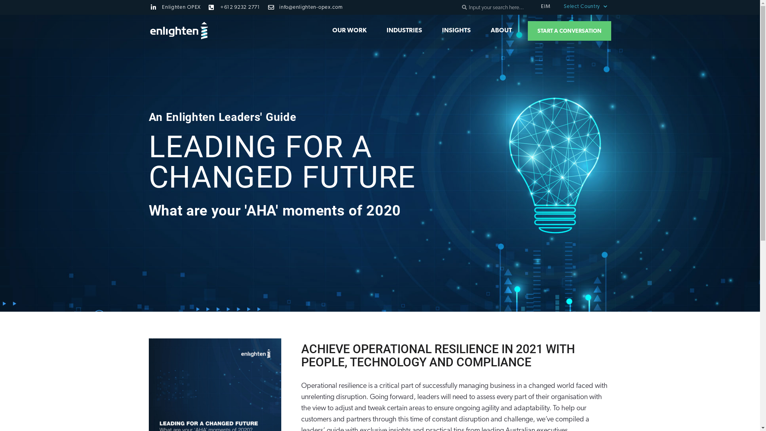 Image resolution: width=766 pixels, height=431 pixels. Describe the element at coordinates (349, 31) in the screenshot. I see `OUR WORK` at that location.